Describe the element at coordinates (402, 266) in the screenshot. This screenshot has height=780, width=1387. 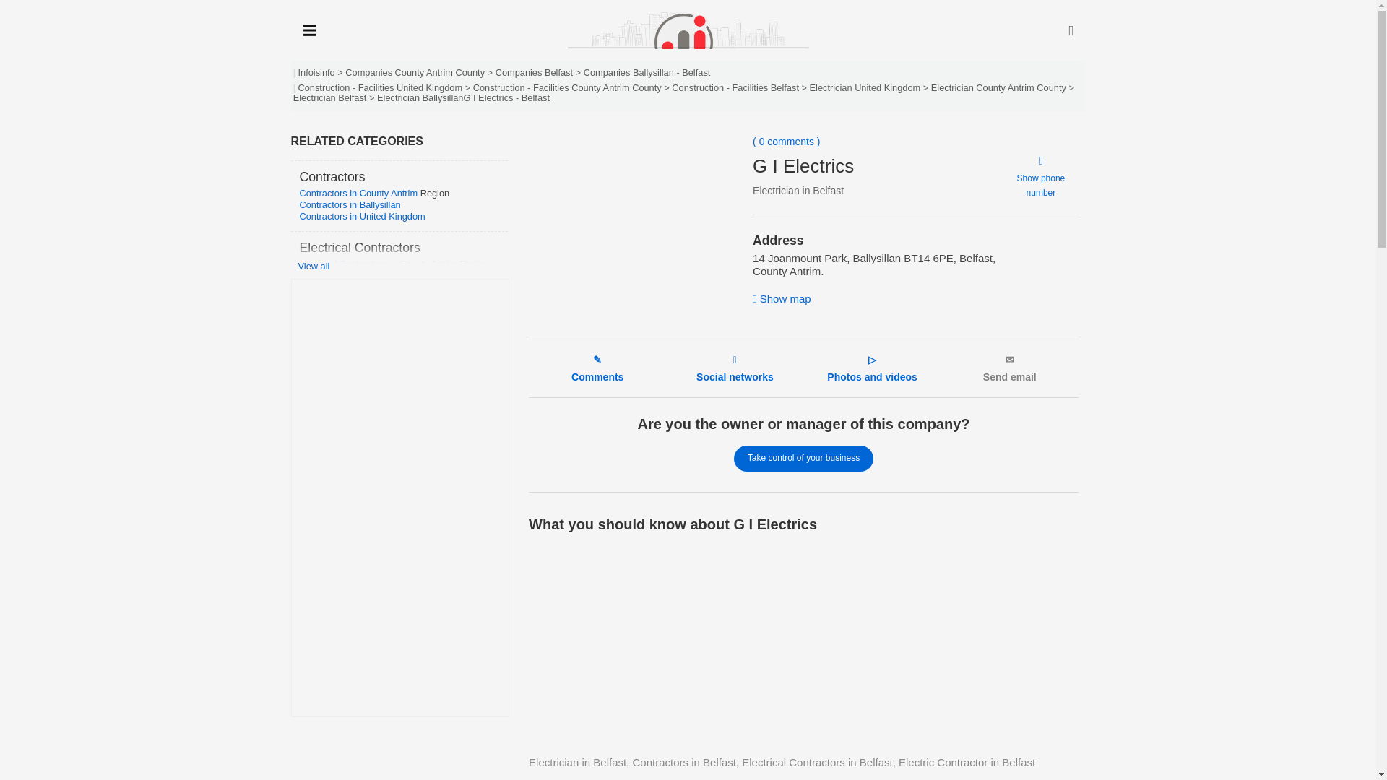
I see `View all` at that location.